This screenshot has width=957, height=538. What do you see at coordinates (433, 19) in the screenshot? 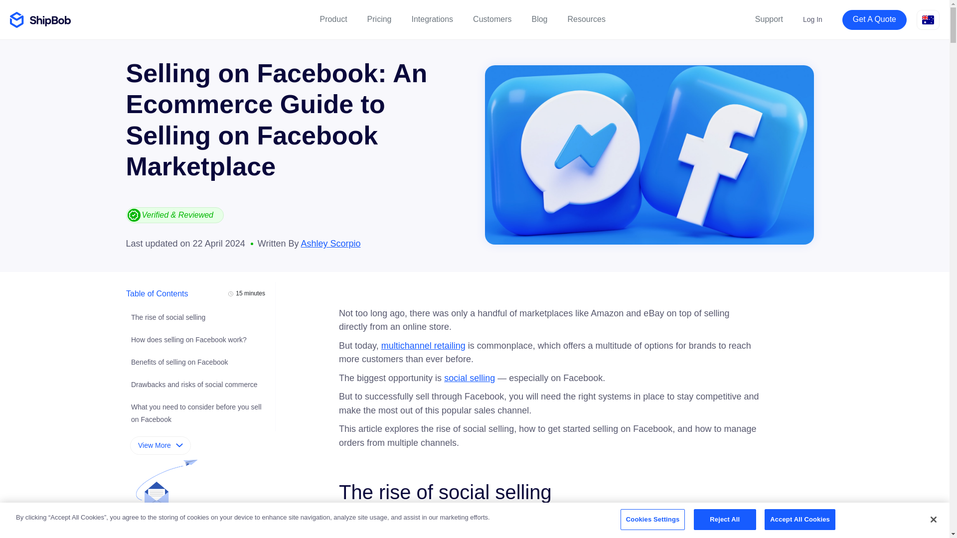
I see `Integrations` at bounding box center [433, 19].